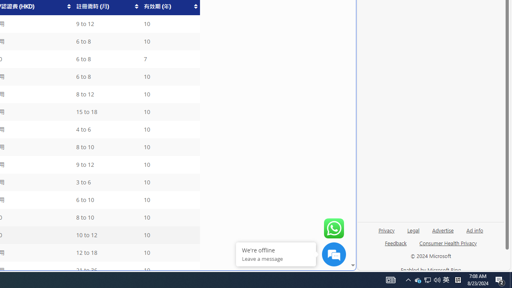  What do you see at coordinates (106, 94) in the screenshot?
I see `8 to 12` at bounding box center [106, 94].